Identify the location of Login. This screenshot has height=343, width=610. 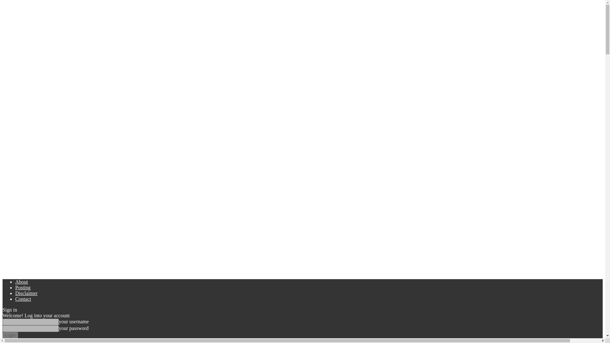
(10, 335).